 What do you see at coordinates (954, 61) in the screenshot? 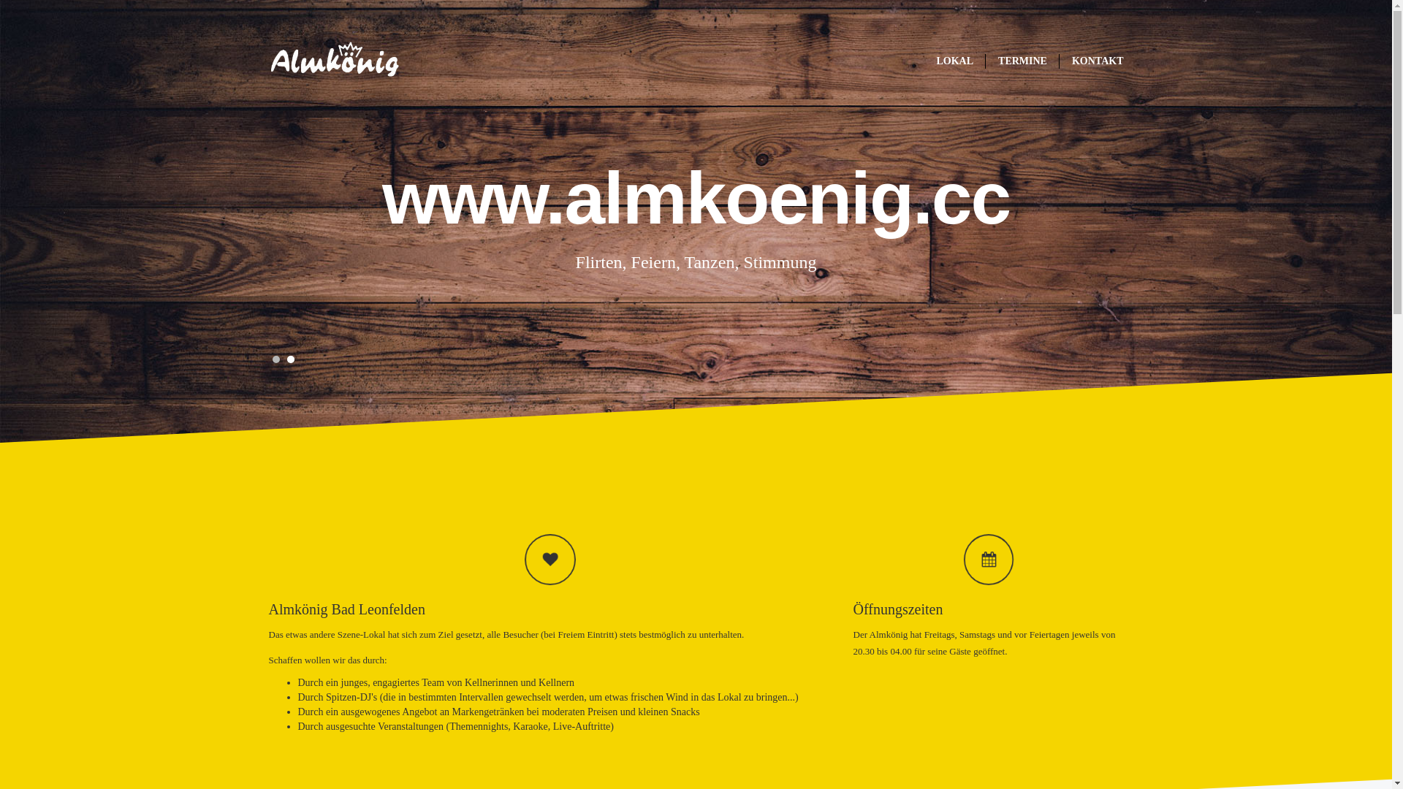
I see `LOKAL` at bounding box center [954, 61].